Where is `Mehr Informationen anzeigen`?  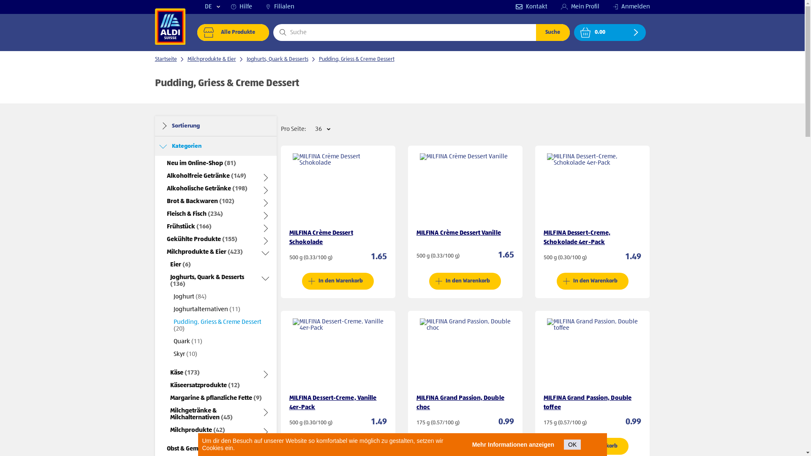 Mehr Informationen anzeigen is located at coordinates (513, 445).